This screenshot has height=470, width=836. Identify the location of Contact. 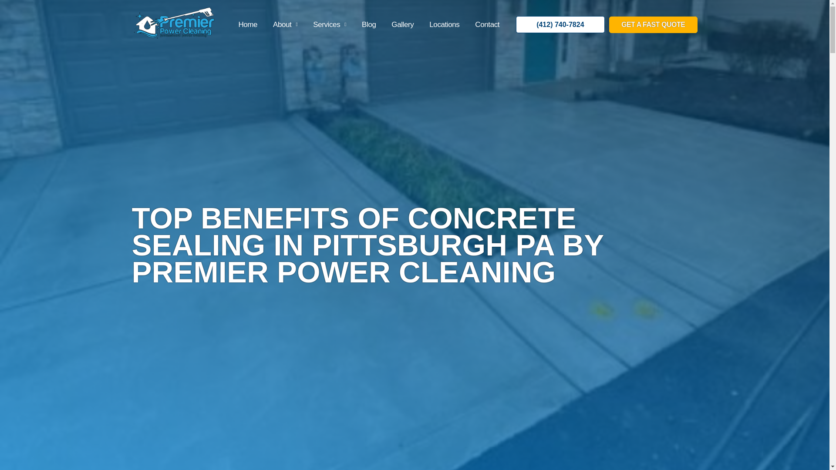
(487, 24).